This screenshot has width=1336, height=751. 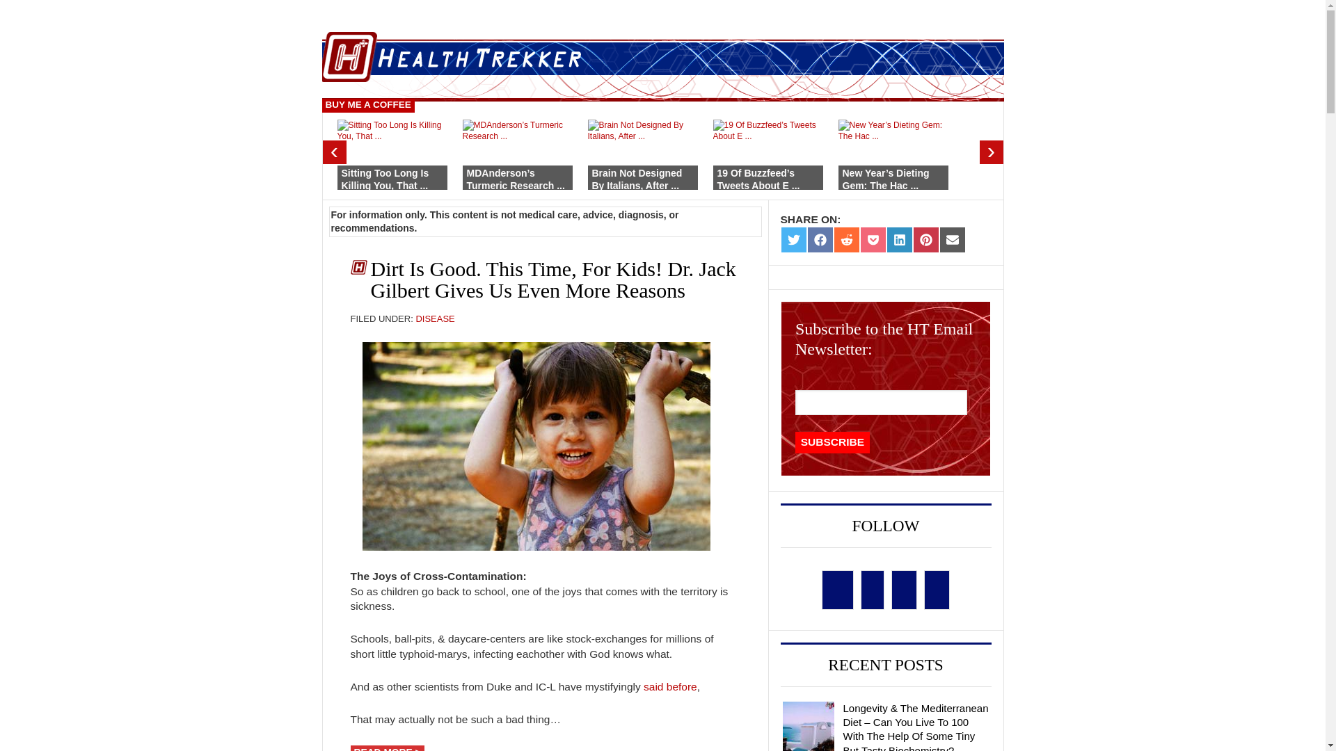 What do you see at coordinates (434, 318) in the screenshot?
I see `DISEASE` at bounding box center [434, 318].